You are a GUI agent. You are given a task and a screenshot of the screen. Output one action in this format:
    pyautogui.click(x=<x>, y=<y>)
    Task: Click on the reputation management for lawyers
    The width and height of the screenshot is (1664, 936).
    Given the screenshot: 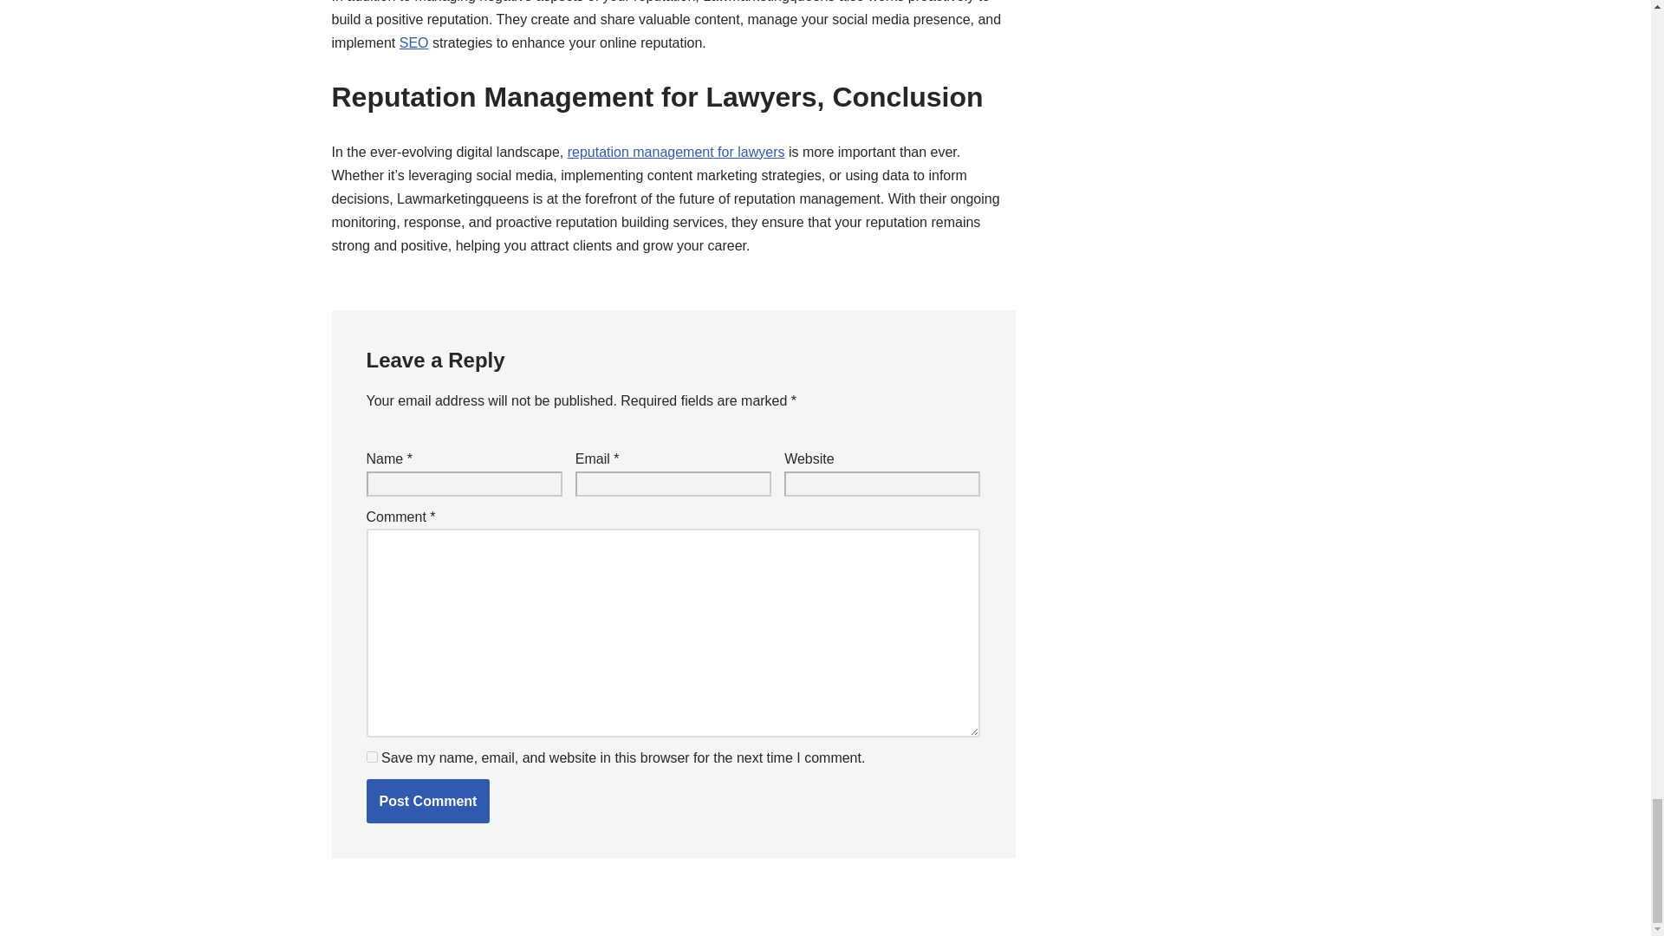 What is the action you would take?
    pyautogui.click(x=676, y=152)
    